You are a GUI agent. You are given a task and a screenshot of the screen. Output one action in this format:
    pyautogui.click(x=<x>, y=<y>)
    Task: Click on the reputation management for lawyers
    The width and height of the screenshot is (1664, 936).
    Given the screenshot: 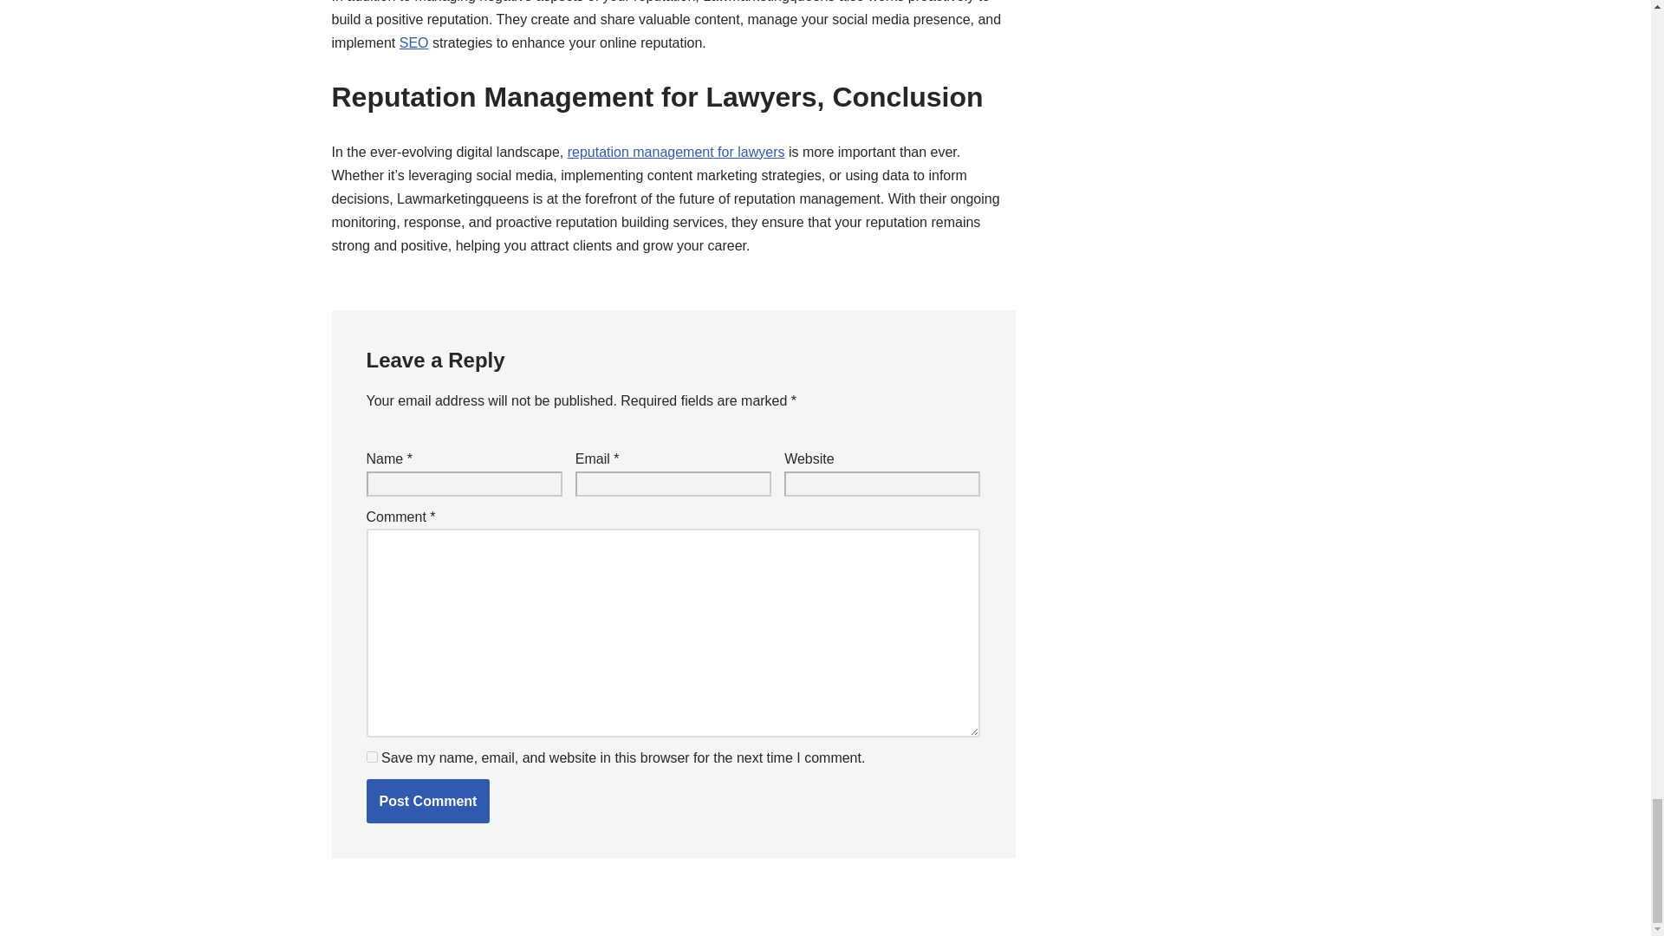 What is the action you would take?
    pyautogui.click(x=676, y=152)
    